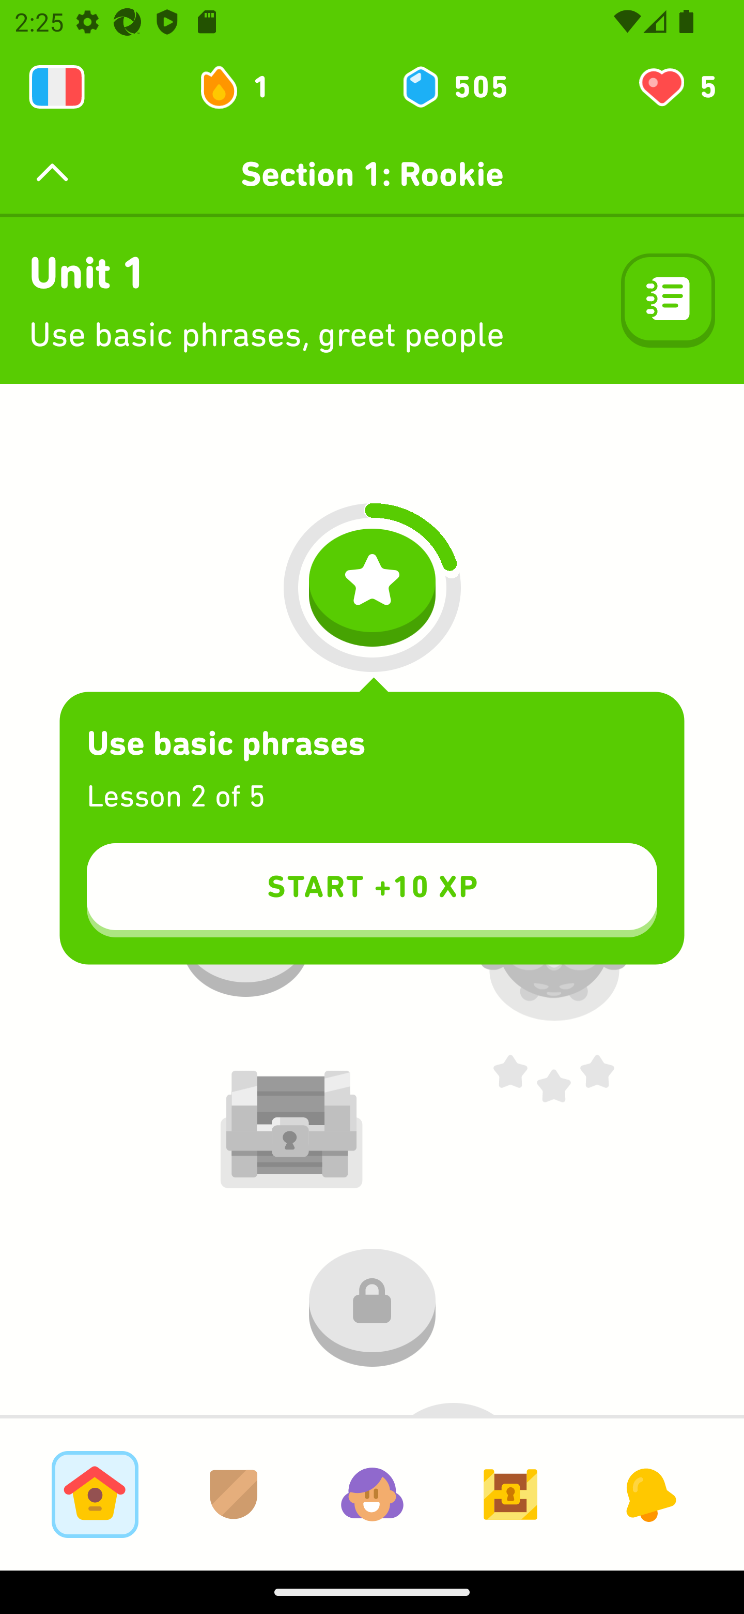 This screenshot has width=744, height=1614. What do you see at coordinates (510, 1494) in the screenshot?
I see `Goals Tab` at bounding box center [510, 1494].